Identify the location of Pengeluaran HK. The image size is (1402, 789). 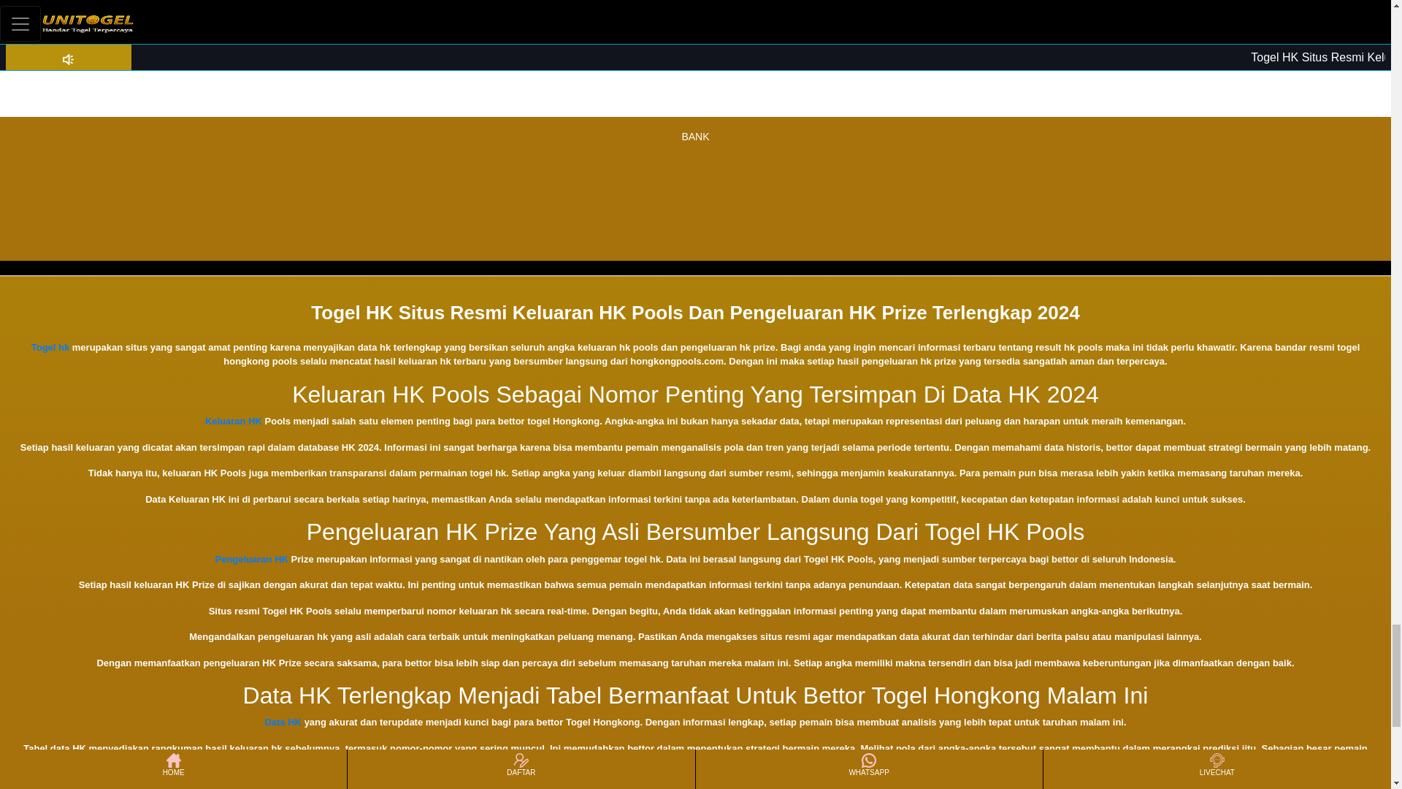
(252, 560).